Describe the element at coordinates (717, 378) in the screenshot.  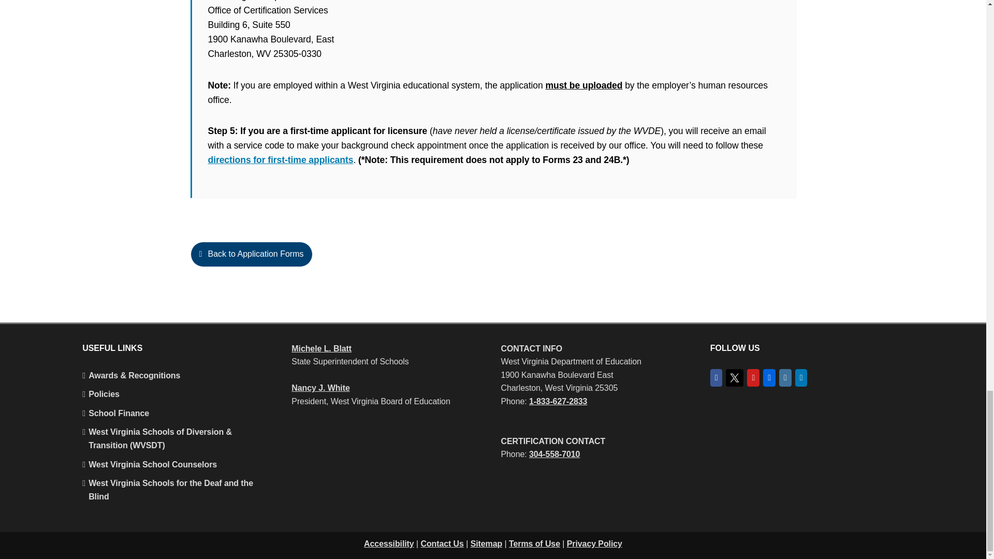
I see `Facebook` at that location.